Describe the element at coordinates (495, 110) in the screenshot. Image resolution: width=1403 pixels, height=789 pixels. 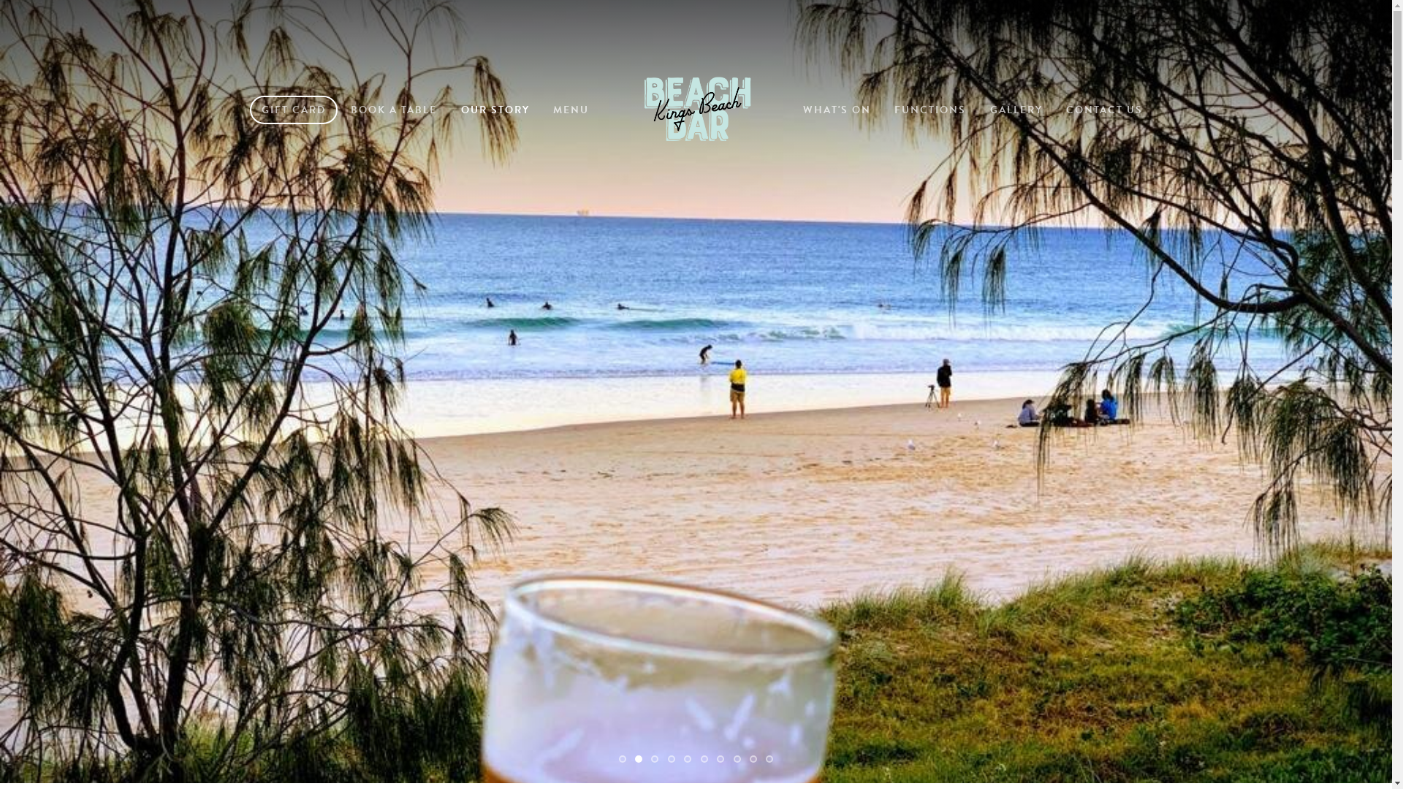
I see `OUR STORY` at that location.